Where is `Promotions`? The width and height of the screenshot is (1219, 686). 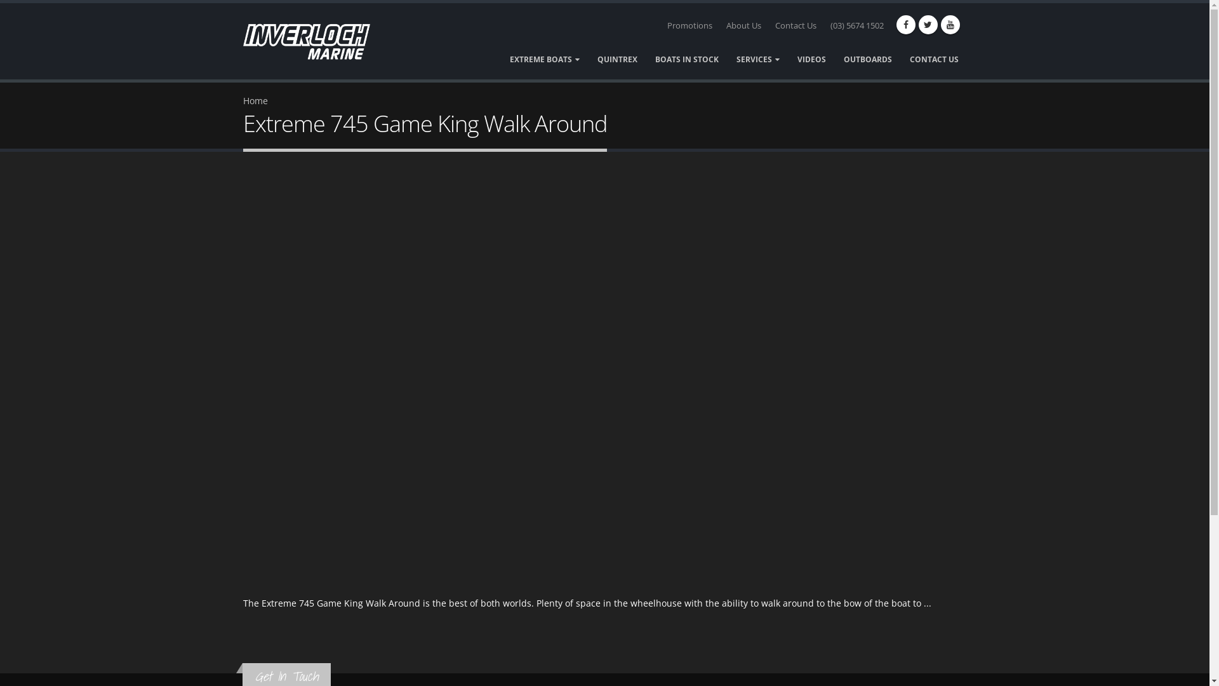 Promotions is located at coordinates (689, 26).